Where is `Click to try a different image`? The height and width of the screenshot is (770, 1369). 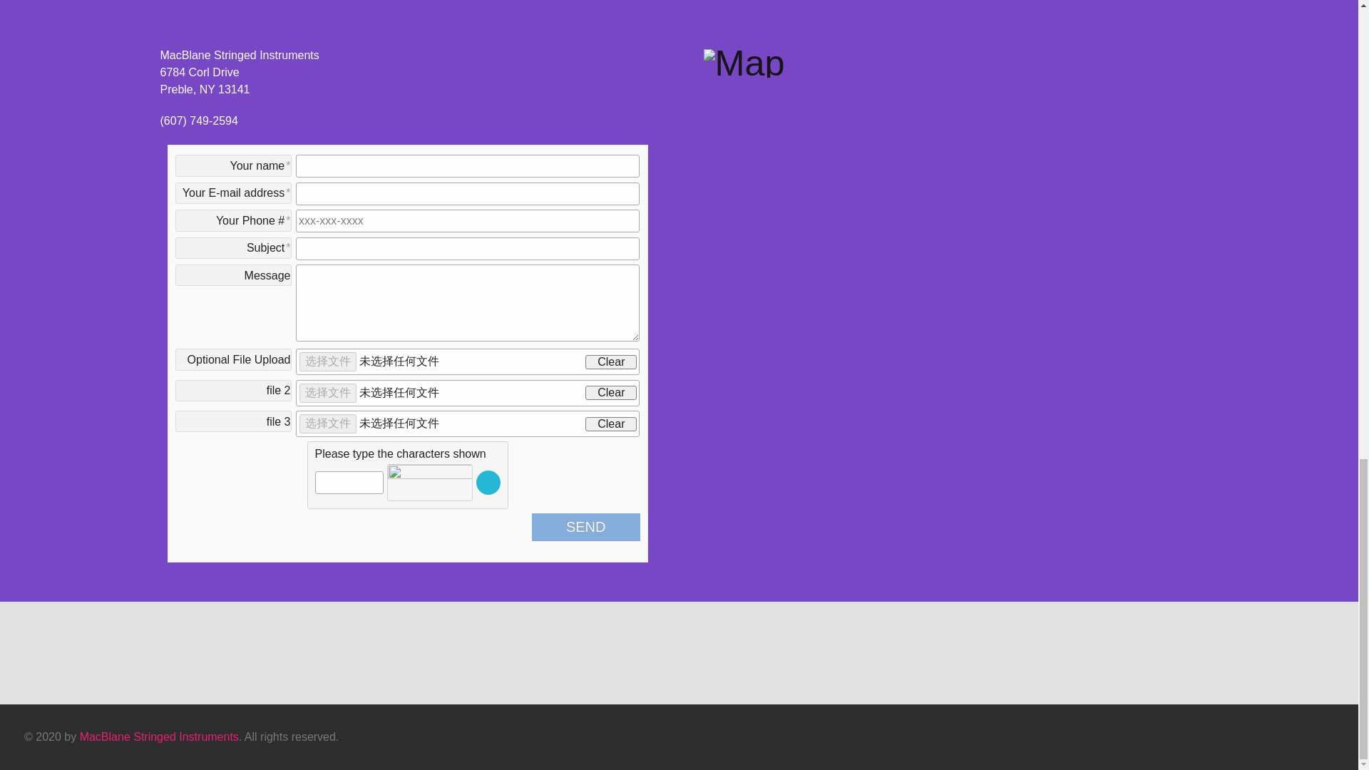 Click to try a different image is located at coordinates (488, 482).